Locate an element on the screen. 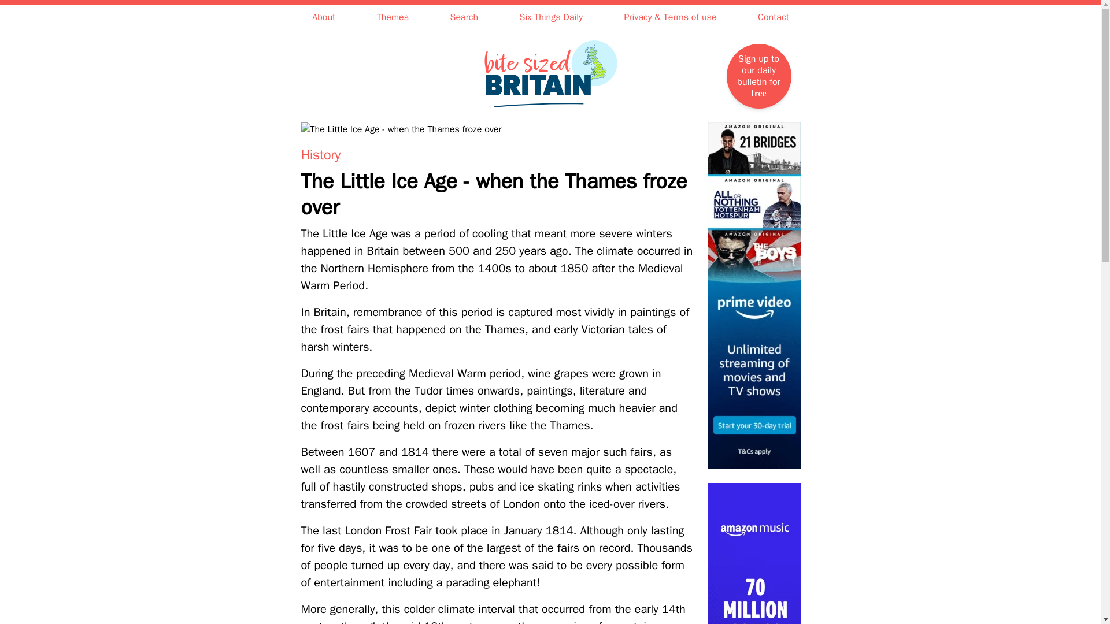 The width and height of the screenshot is (1110, 624). Six Things Daily is located at coordinates (551, 17).